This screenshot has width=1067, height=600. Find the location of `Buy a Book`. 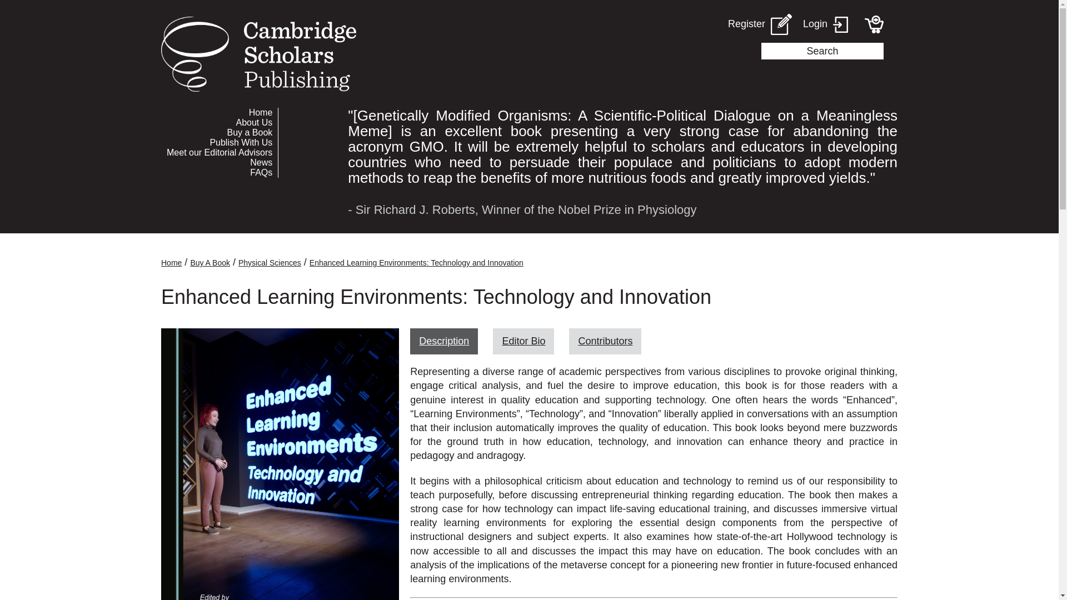

Buy a Book is located at coordinates (219, 133).